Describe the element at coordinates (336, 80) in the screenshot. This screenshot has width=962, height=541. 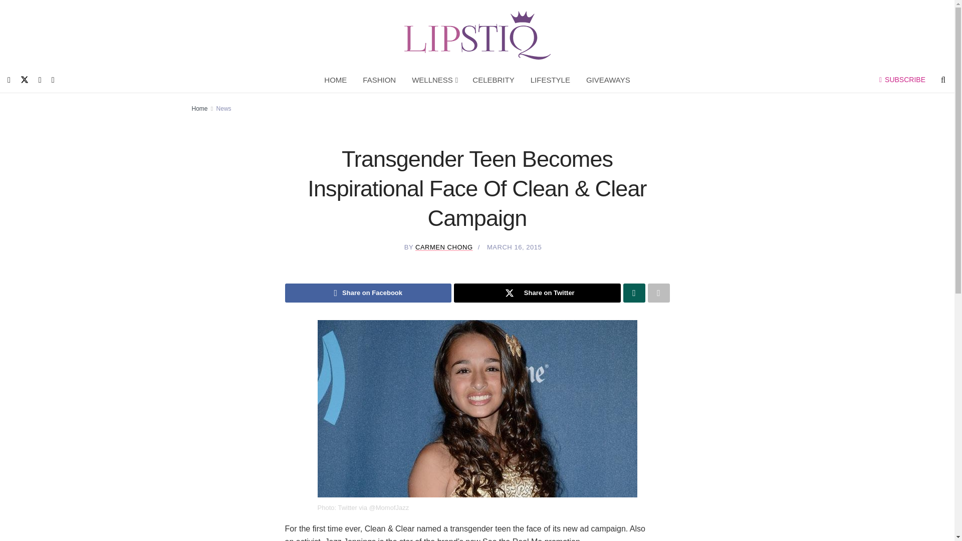
I see `HOME` at that location.